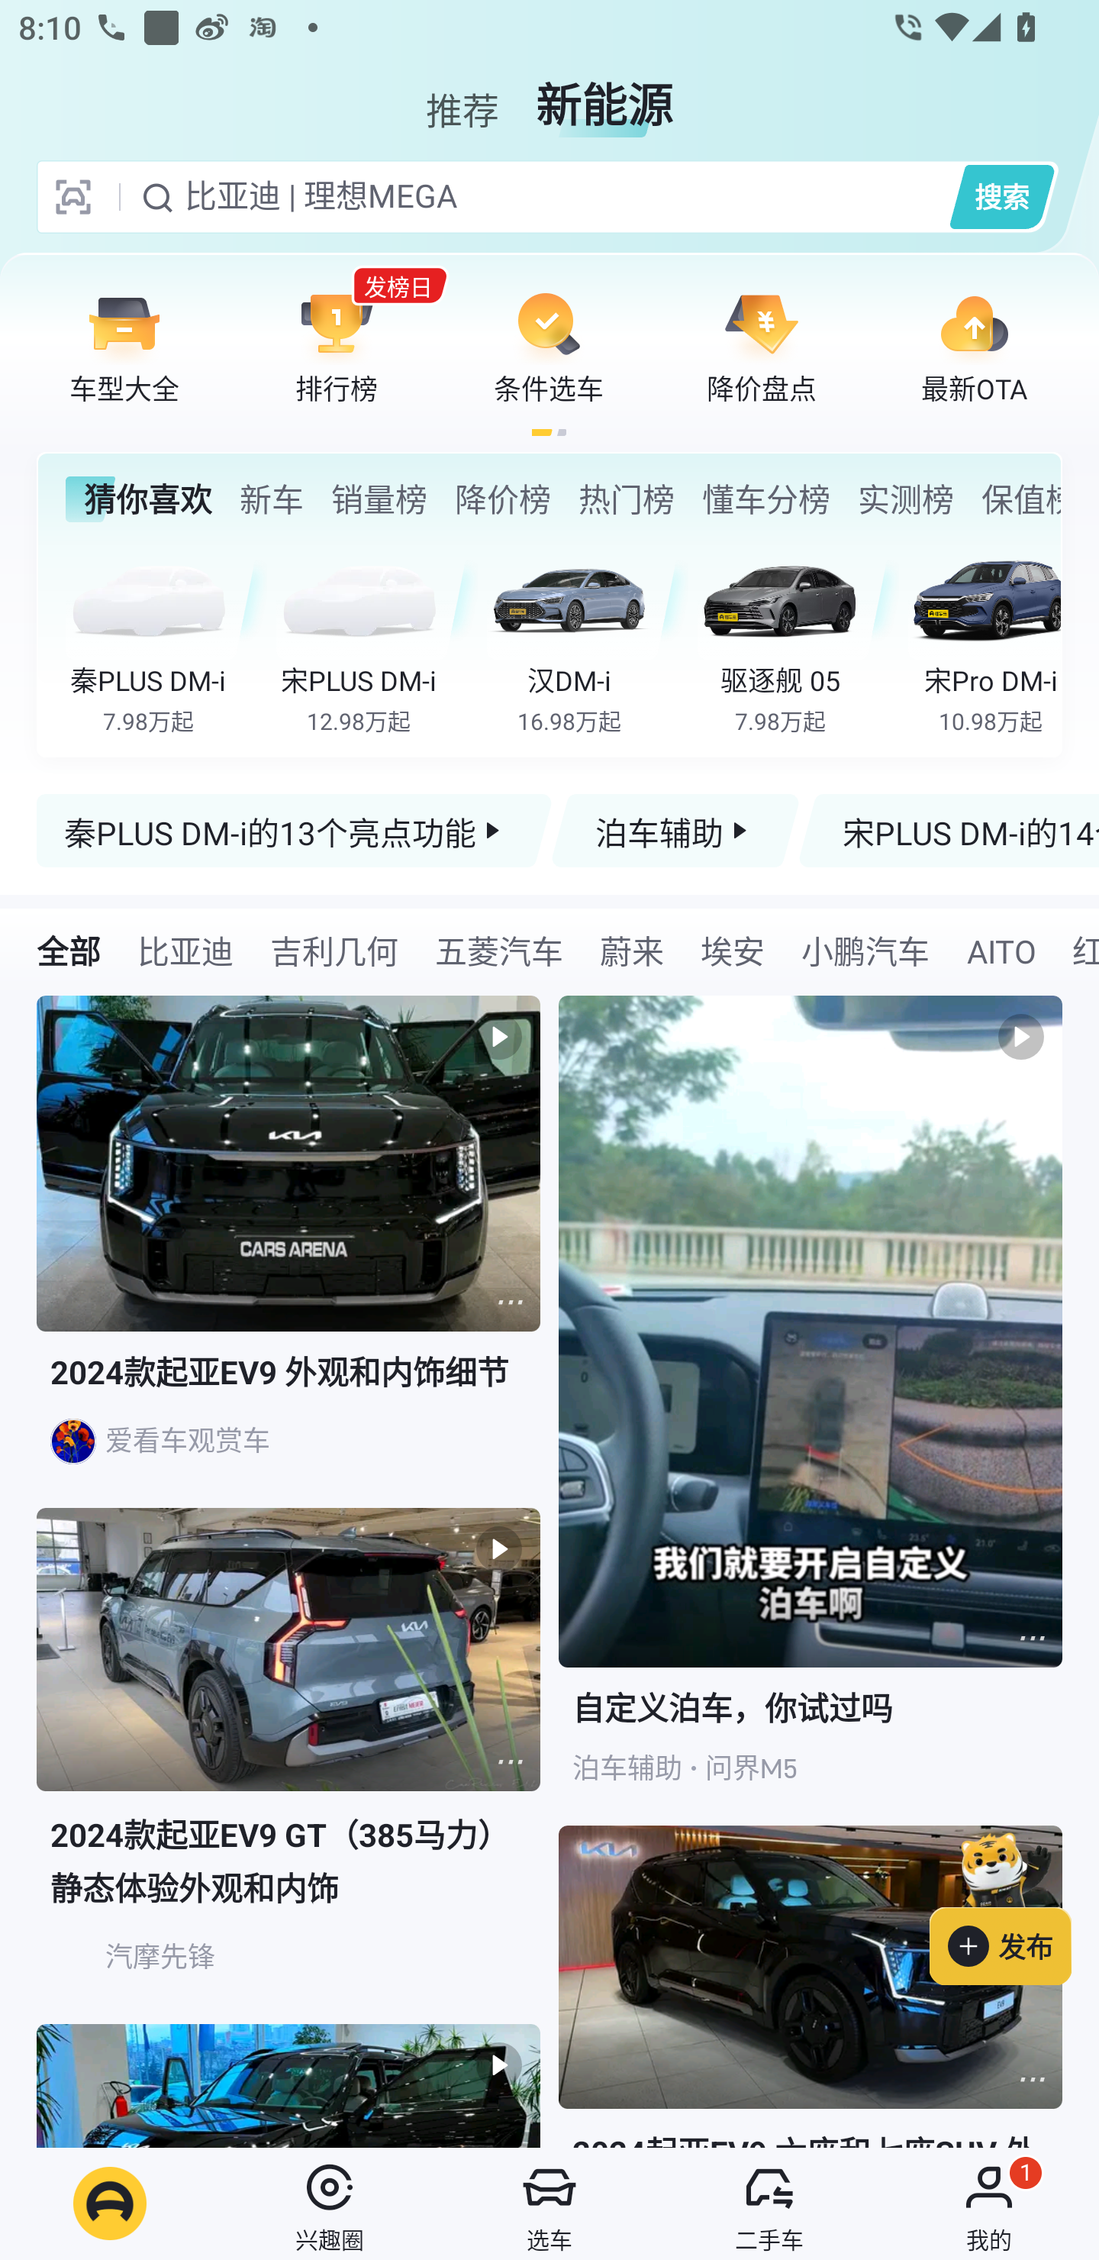 This screenshot has height=2260, width=1099. I want to click on 五菱汽车, so click(498, 950).